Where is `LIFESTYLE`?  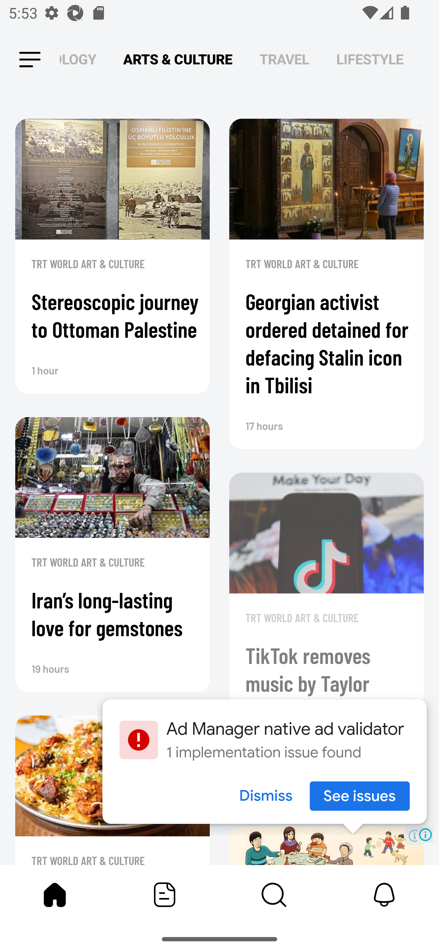 LIFESTYLE is located at coordinates (370, 59).